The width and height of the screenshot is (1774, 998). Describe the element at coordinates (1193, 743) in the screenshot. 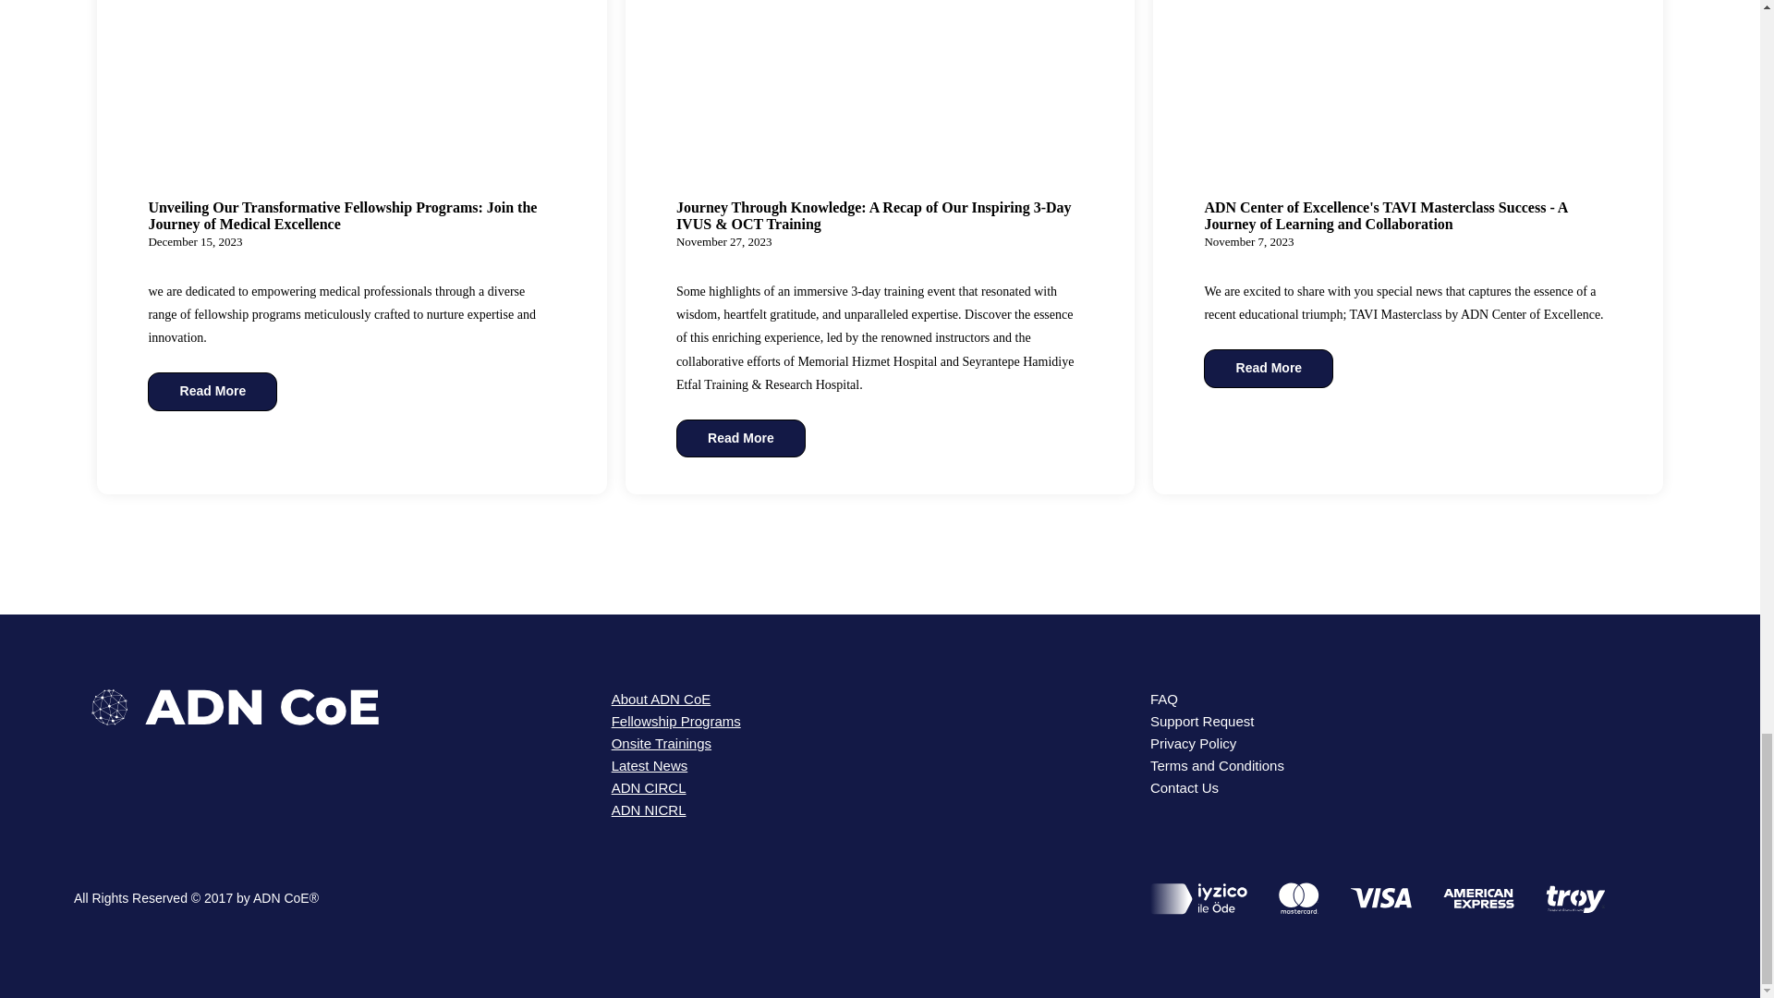

I see `Privacy Policy` at that location.